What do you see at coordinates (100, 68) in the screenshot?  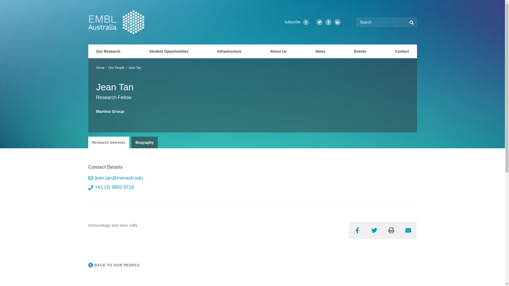 I see `Home` at bounding box center [100, 68].